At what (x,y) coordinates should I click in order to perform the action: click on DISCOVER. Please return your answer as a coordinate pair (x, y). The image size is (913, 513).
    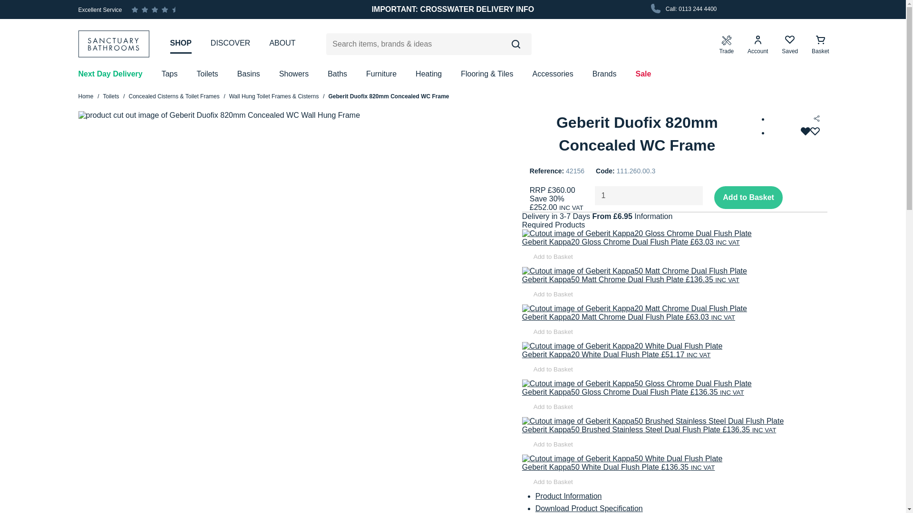
    Looking at the image, I should click on (230, 43).